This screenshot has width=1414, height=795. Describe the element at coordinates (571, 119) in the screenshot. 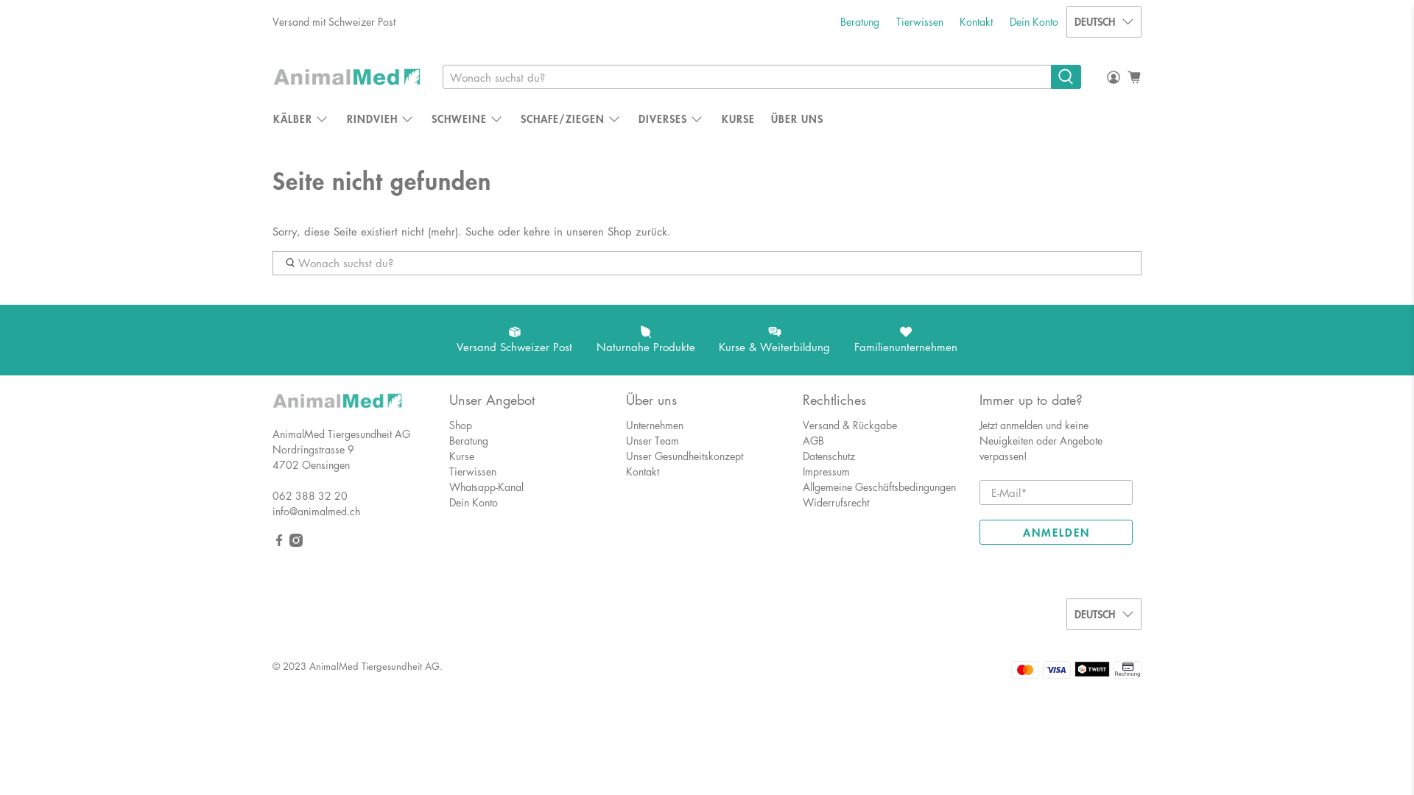

I see `SCHAFE/ZIEGEN` at that location.